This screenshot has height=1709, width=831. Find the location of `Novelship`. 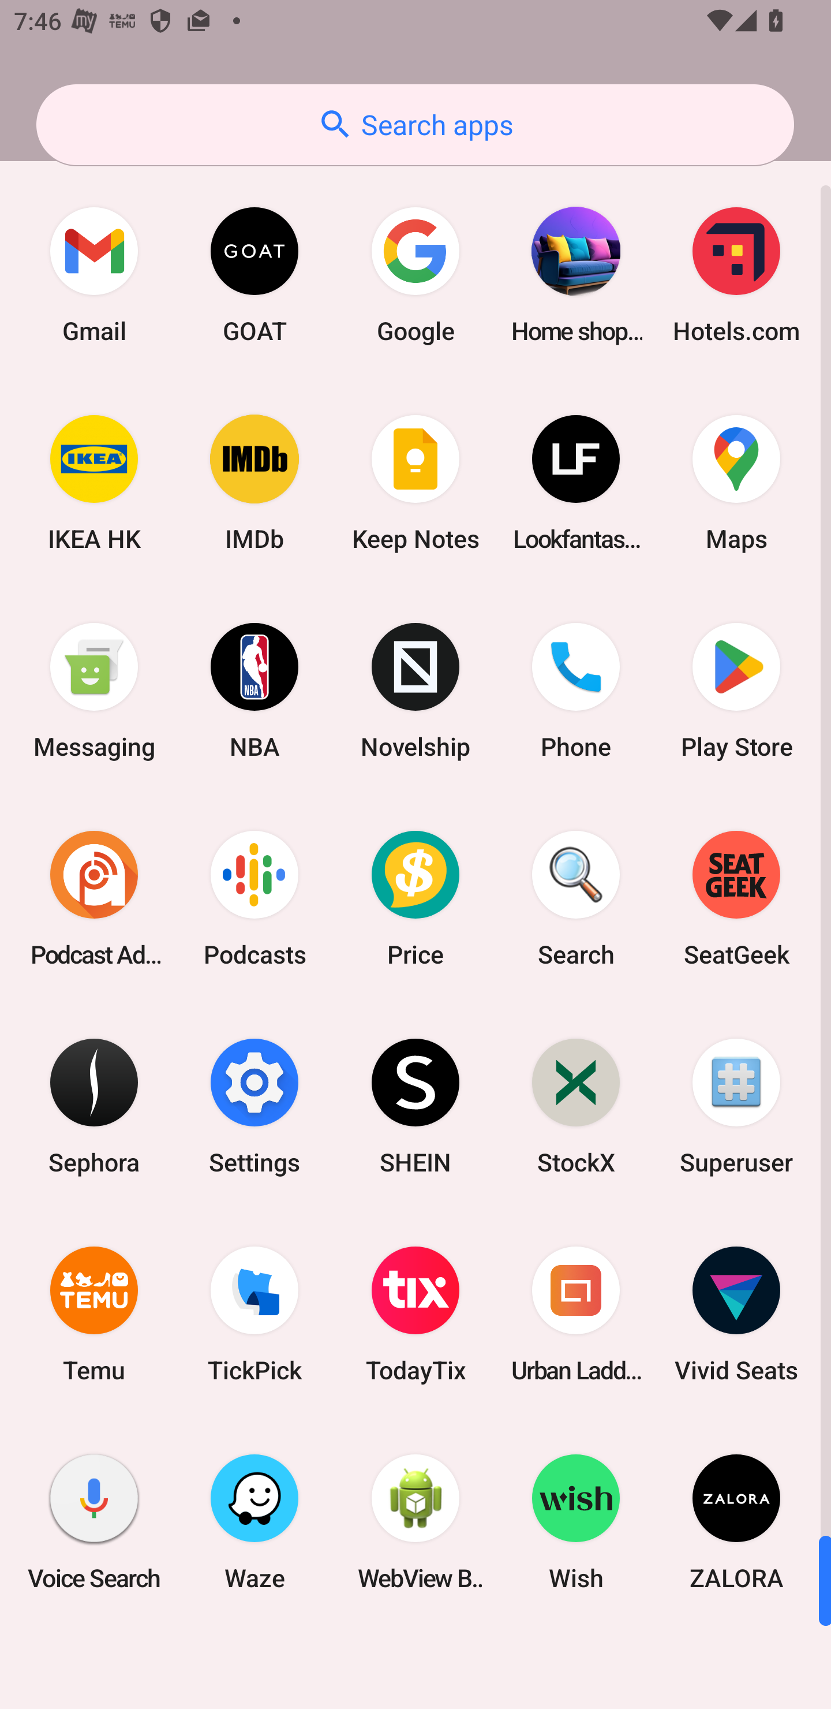

Novelship is located at coordinates (415, 691).